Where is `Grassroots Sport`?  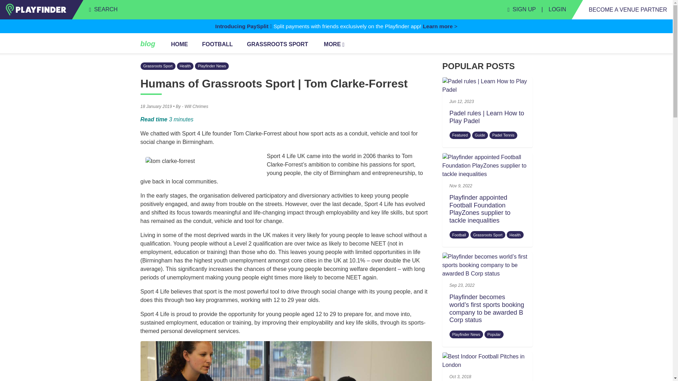 Grassroots Sport is located at coordinates (488, 235).